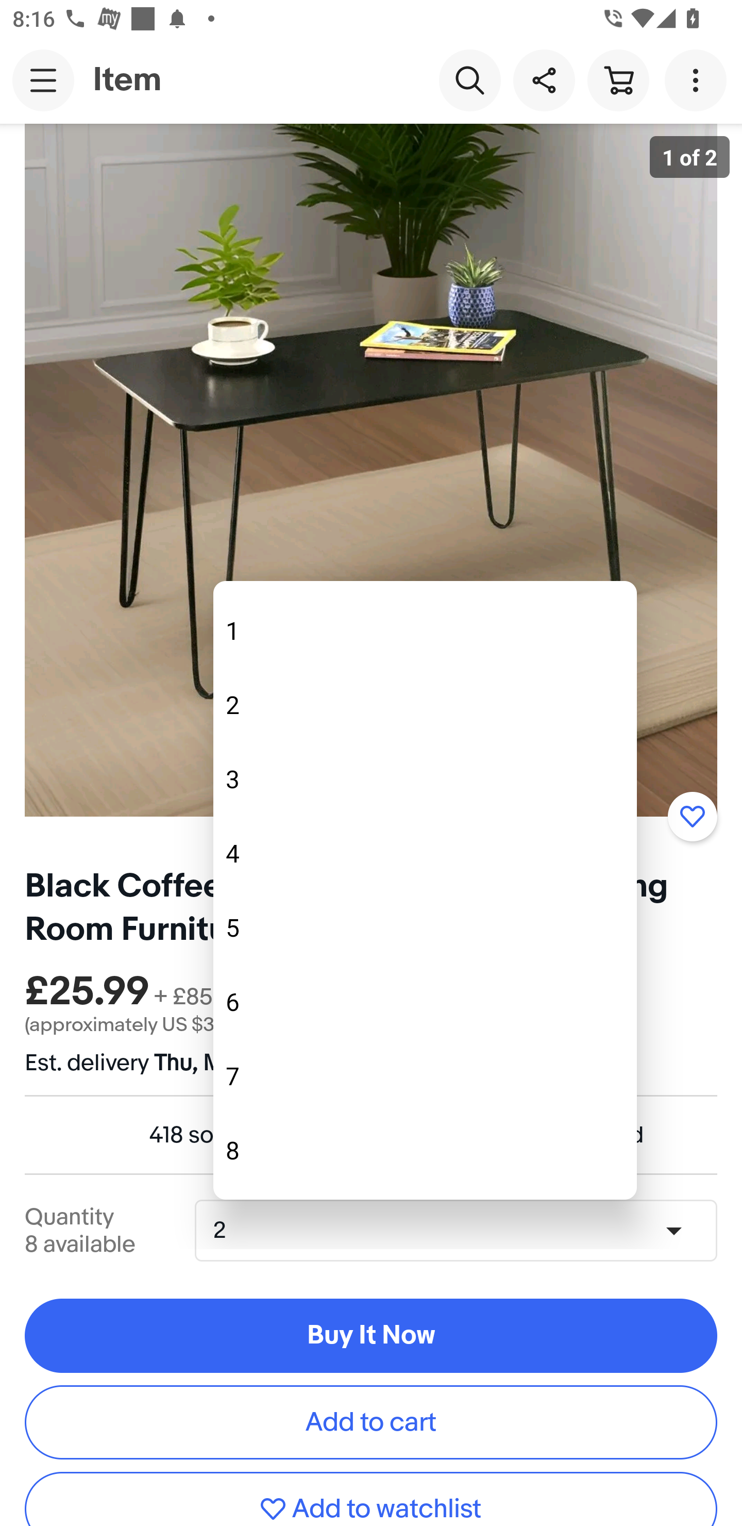 This screenshot has width=742, height=1526. Describe the element at coordinates (425, 853) in the screenshot. I see `4` at that location.